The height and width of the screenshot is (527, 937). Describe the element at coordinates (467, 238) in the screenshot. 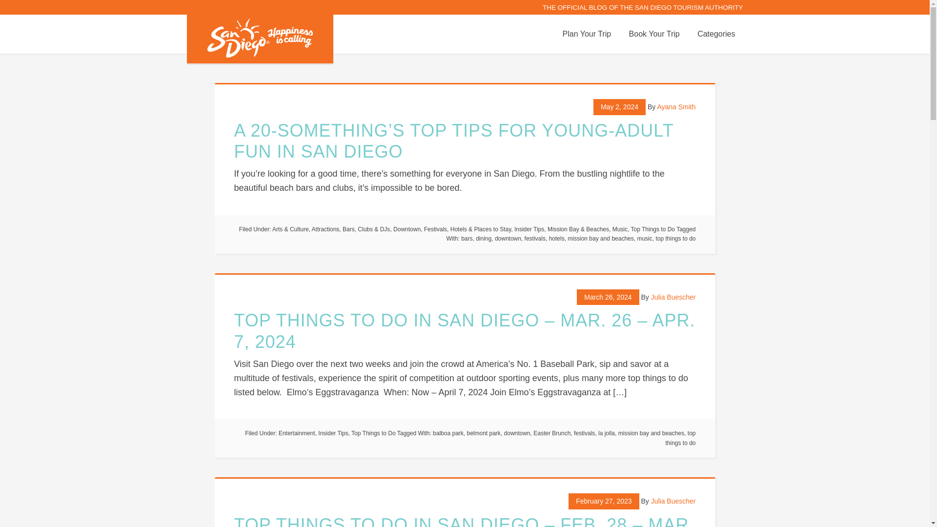

I see `bars` at that location.